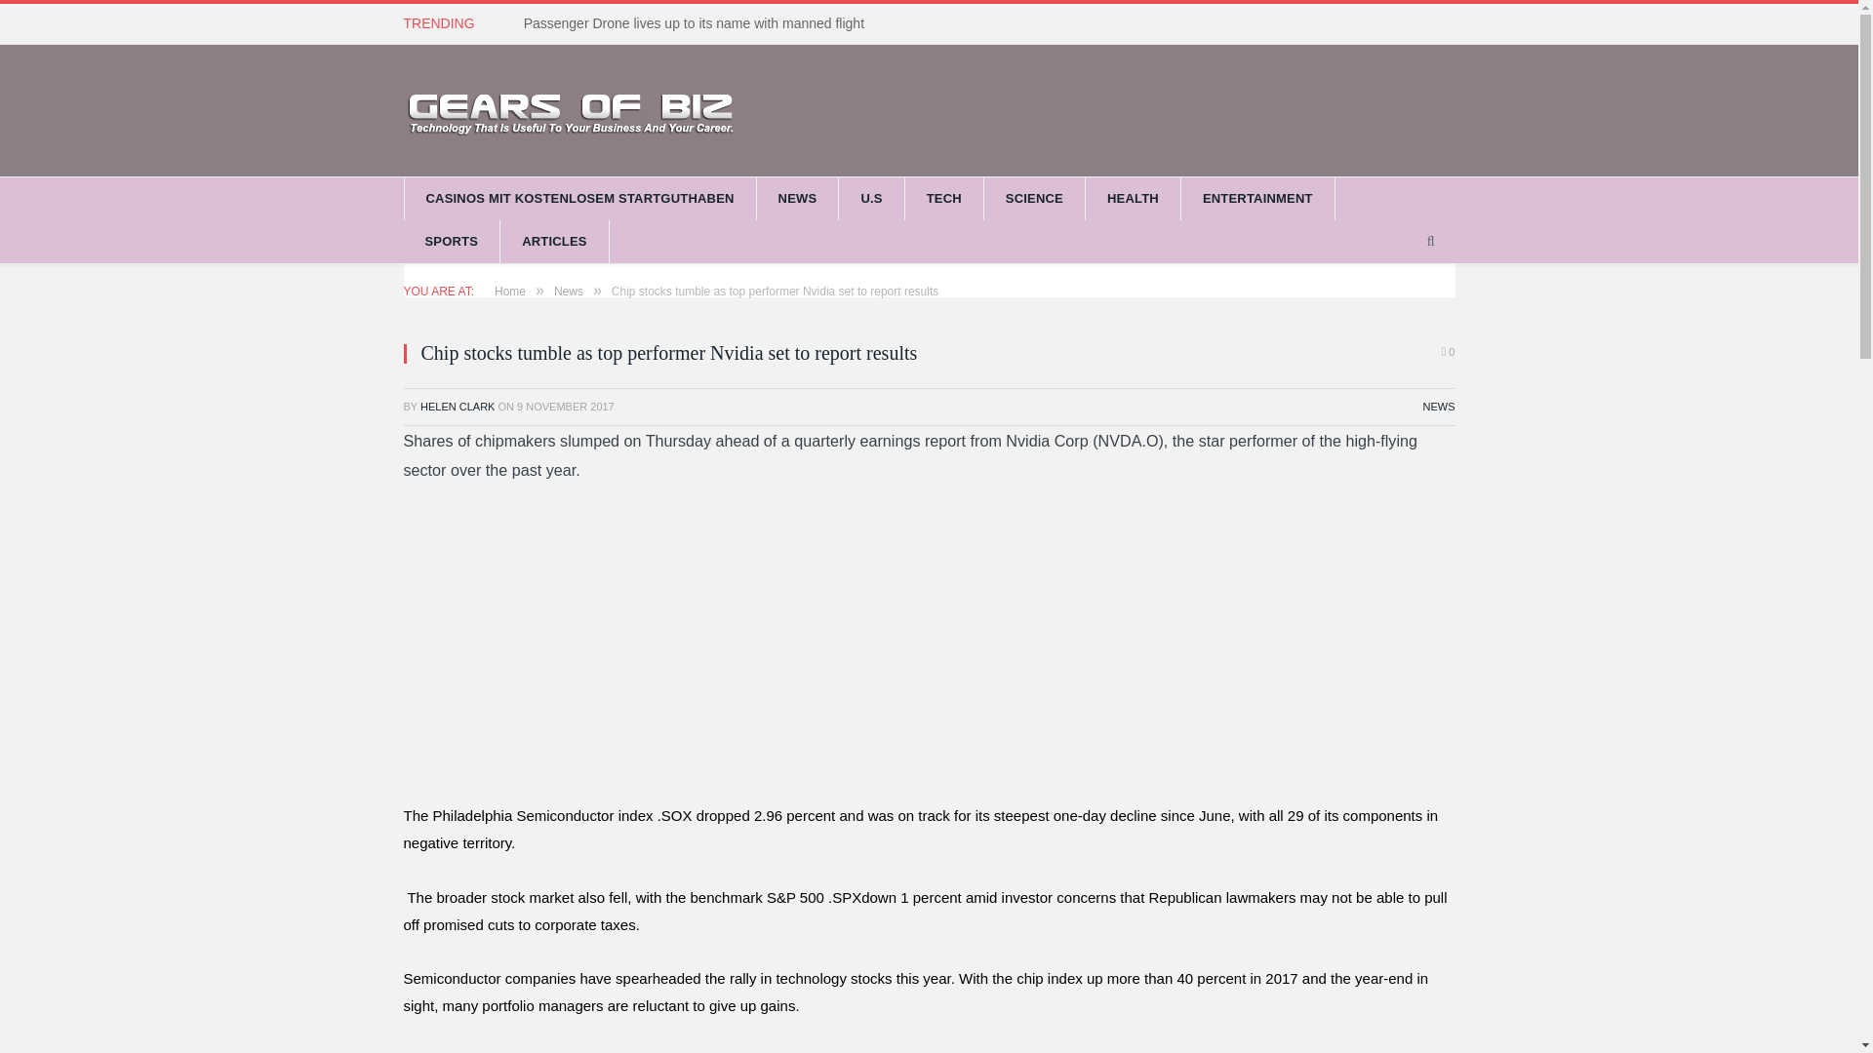  I want to click on SCIENCE, so click(1035, 199).